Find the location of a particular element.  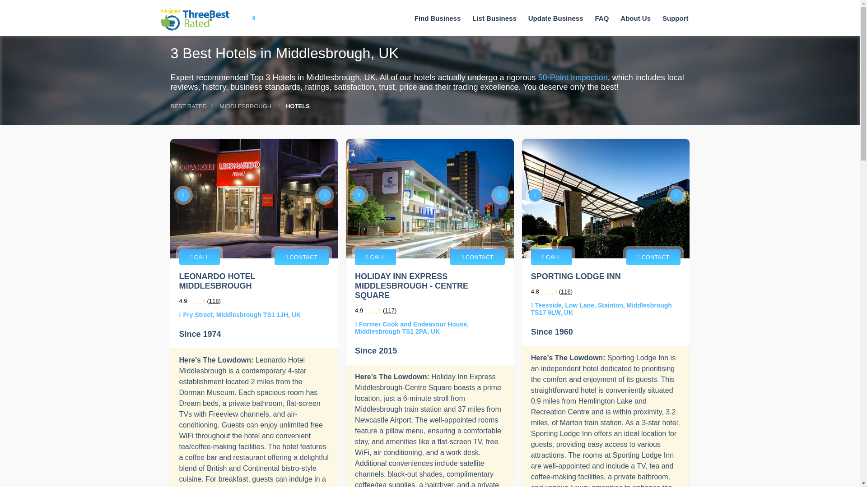

Update your business for Free! is located at coordinates (555, 18).